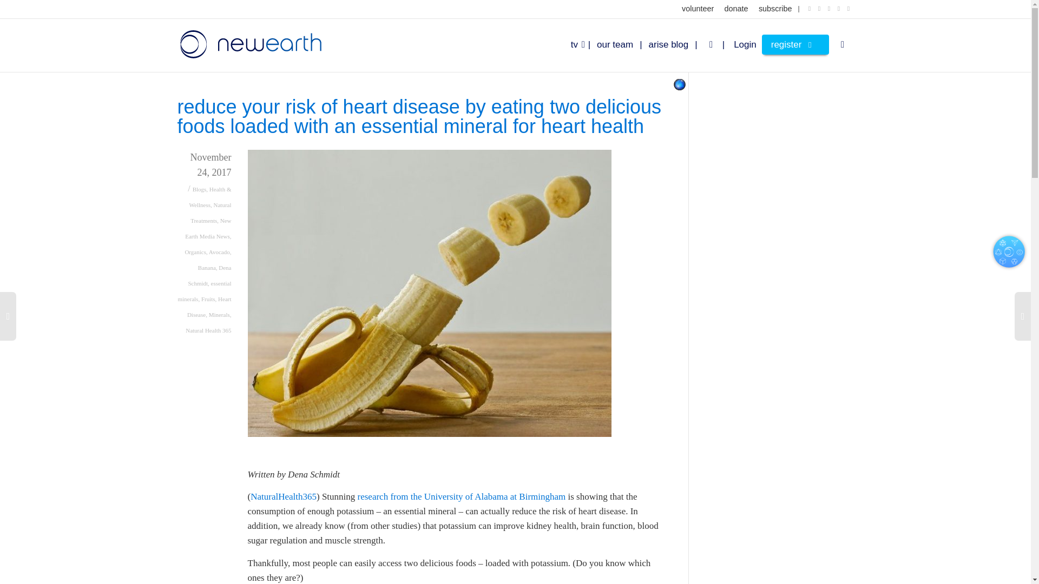  What do you see at coordinates (622, 44) in the screenshot?
I see `our team` at bounding box center [622, 44].